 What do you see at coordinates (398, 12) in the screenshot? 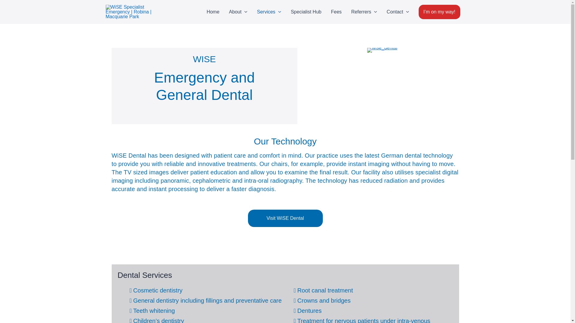
I see `Contact` at bounding box center [398, 12].